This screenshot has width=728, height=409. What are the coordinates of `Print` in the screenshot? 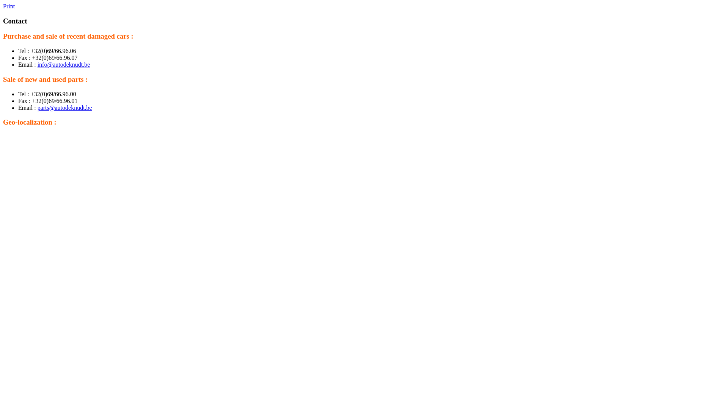 It's located at (9, 6).